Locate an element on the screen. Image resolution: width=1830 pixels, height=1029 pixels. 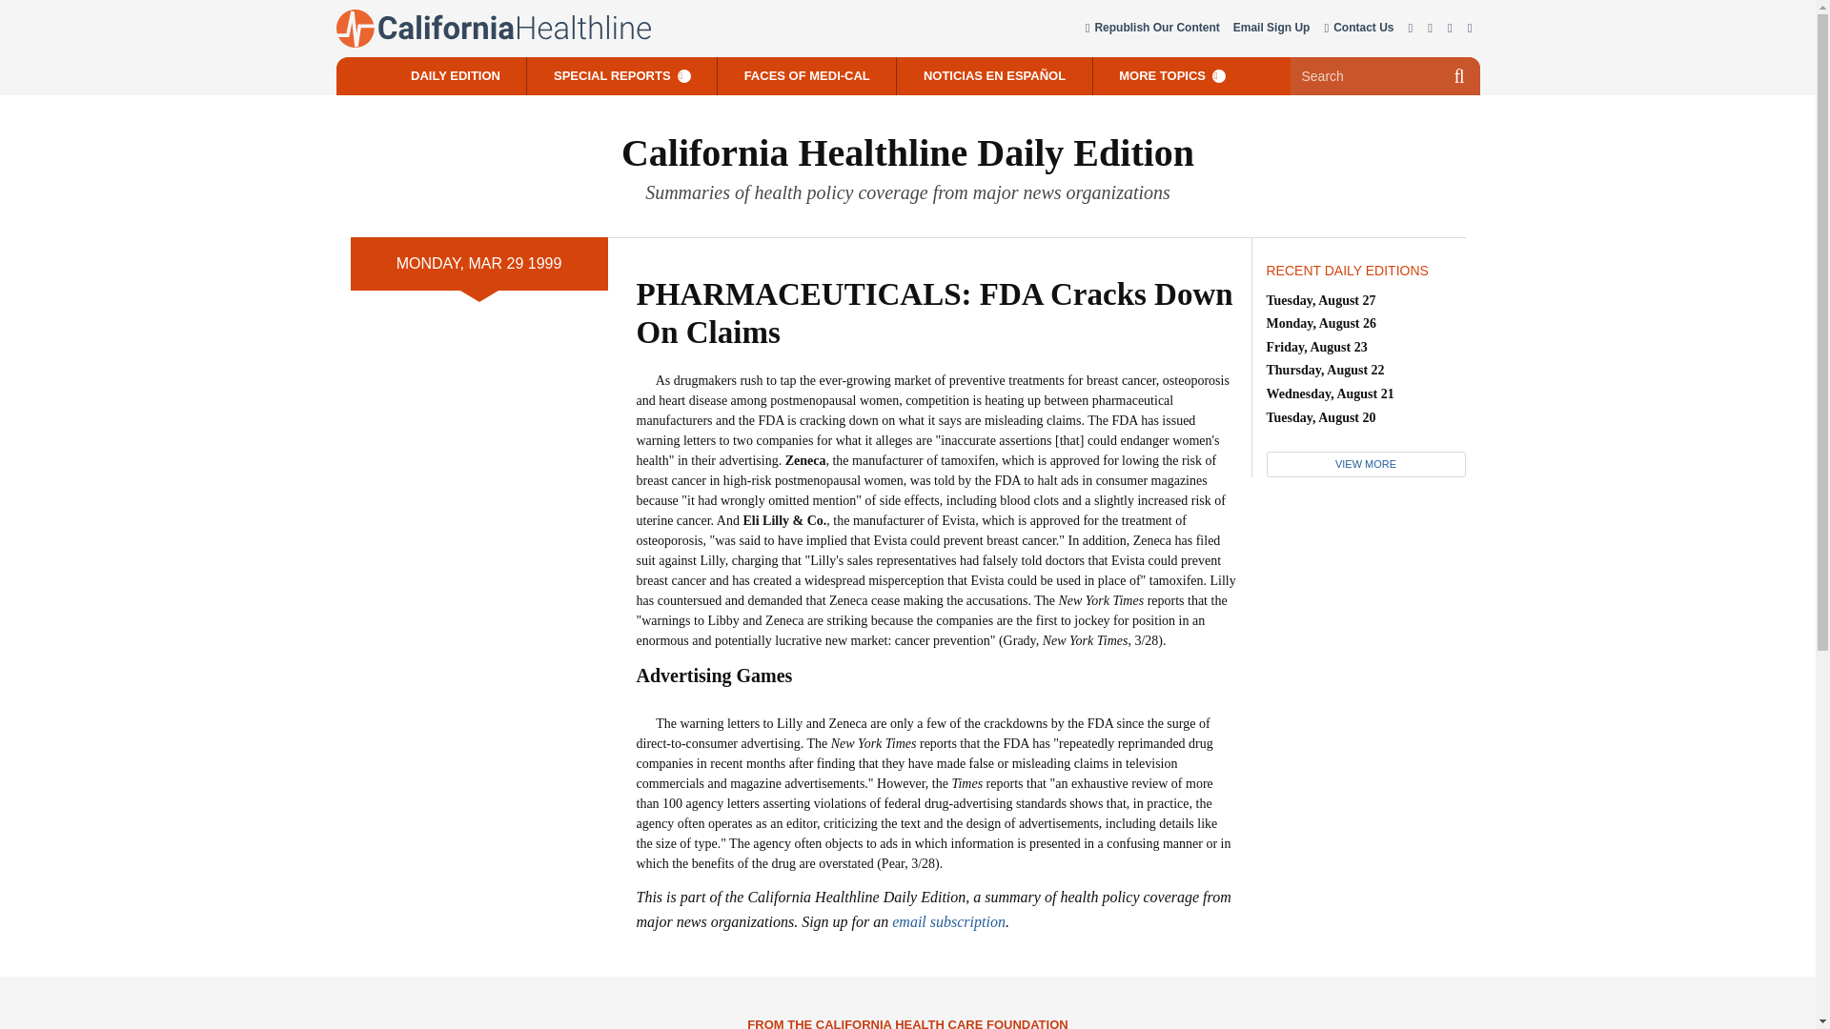
California Healthline is located at coordinates (492, 28).